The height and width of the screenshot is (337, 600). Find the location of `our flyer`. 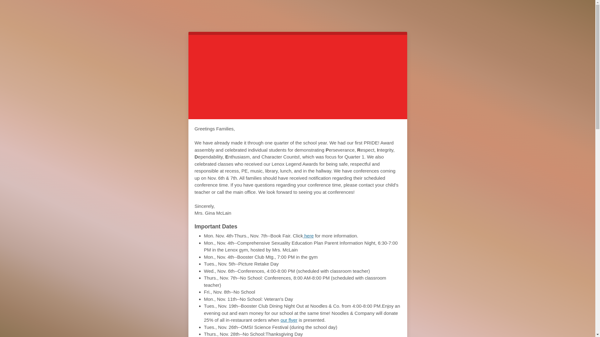

our flyer is located at coordinates (297, 76).